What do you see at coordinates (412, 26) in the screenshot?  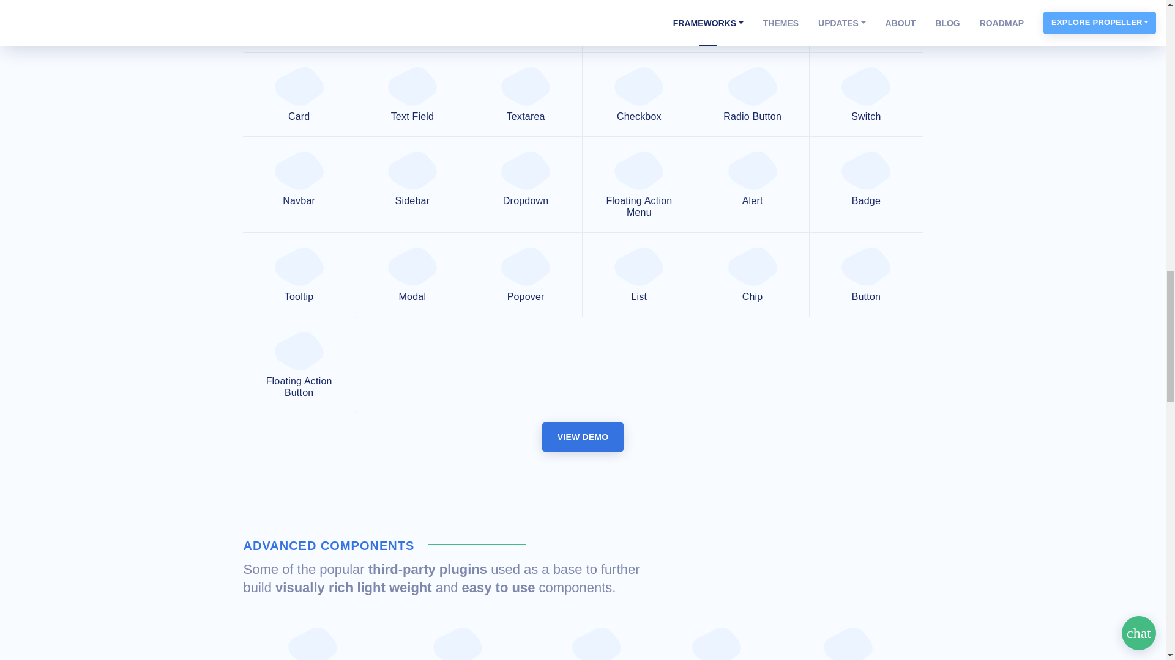 I see `Typography` at bounding box center [412, 26].